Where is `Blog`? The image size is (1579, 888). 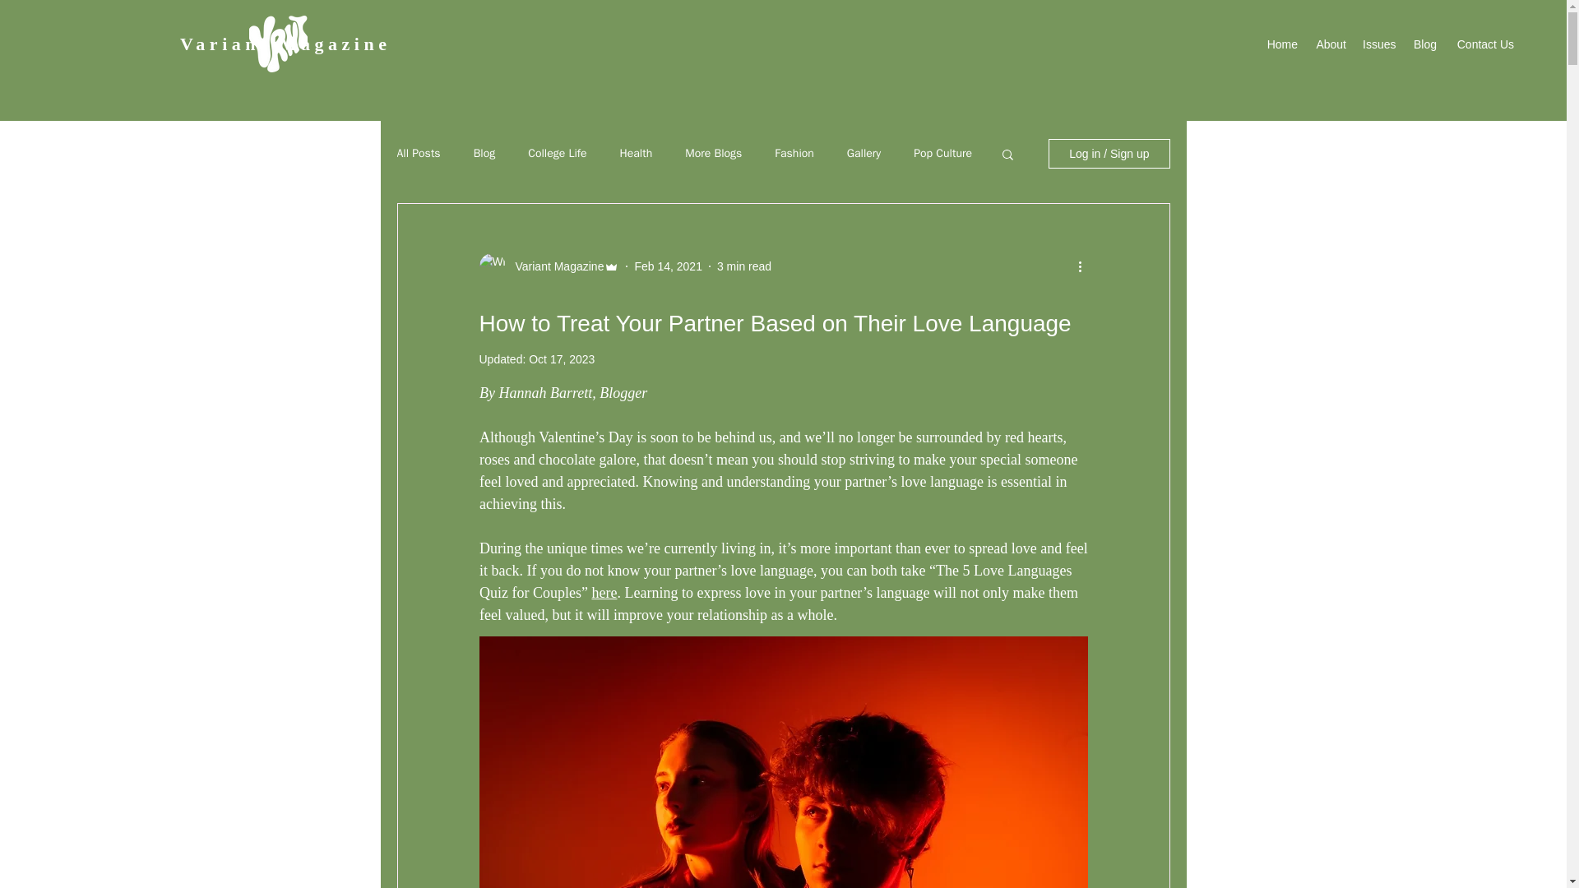
Blog is located at coordinates (1424, 44).